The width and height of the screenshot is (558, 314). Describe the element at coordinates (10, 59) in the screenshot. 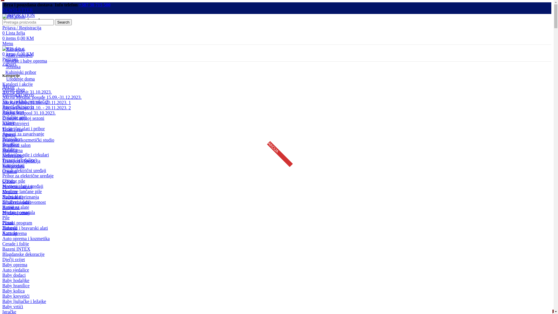

I see `Pretraga` at that location.